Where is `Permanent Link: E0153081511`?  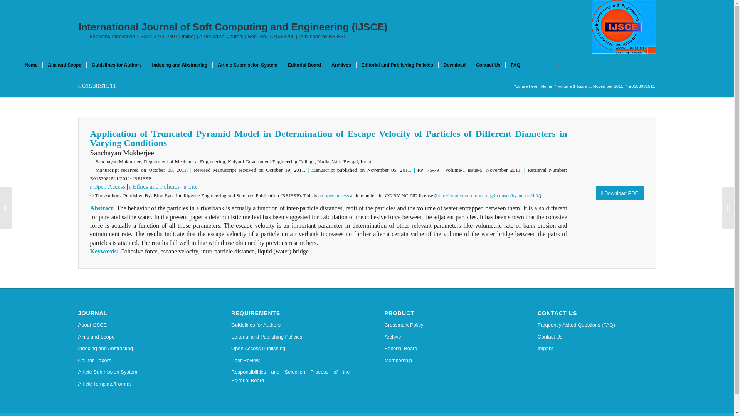 Permanent Link: E0153081511 is located at coordinates (97, 86).